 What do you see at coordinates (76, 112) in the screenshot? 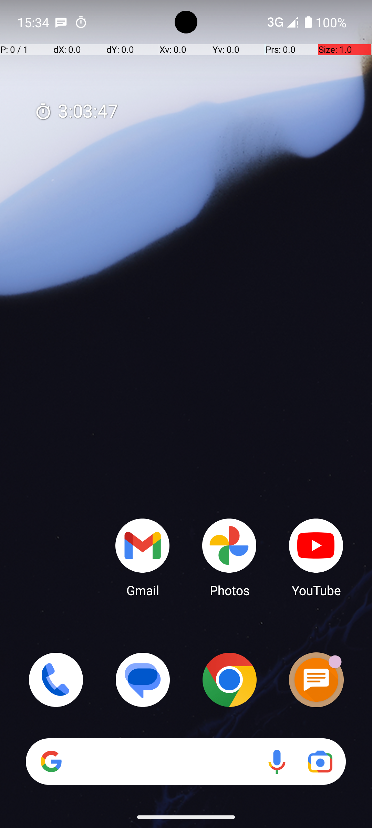
I see `3:03:47` at bounding box center [76, 112].